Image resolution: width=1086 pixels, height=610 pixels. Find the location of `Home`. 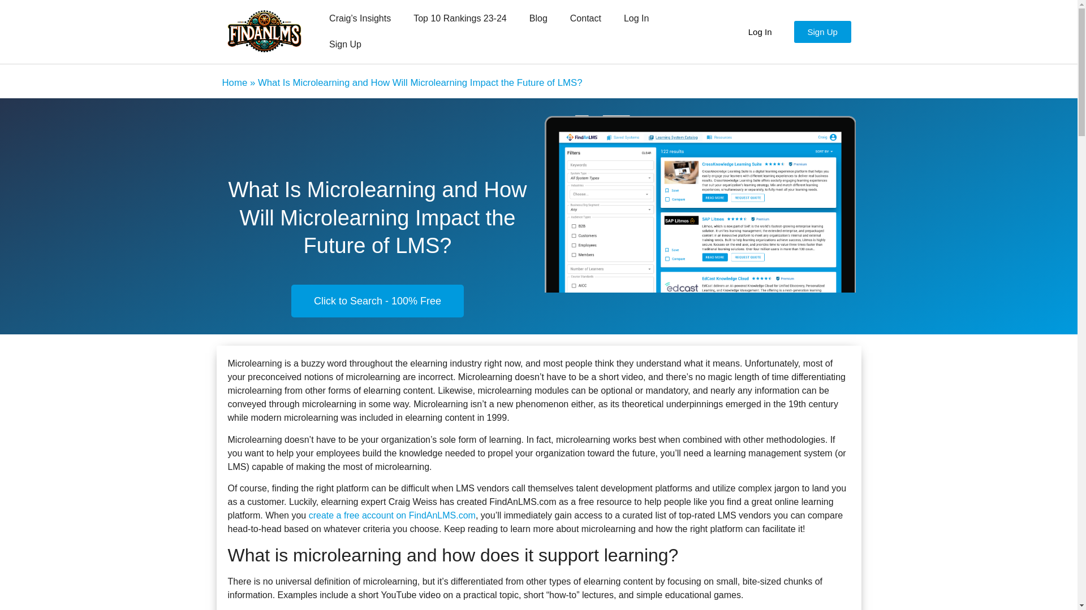

Home is located at coordinates (234, 82).